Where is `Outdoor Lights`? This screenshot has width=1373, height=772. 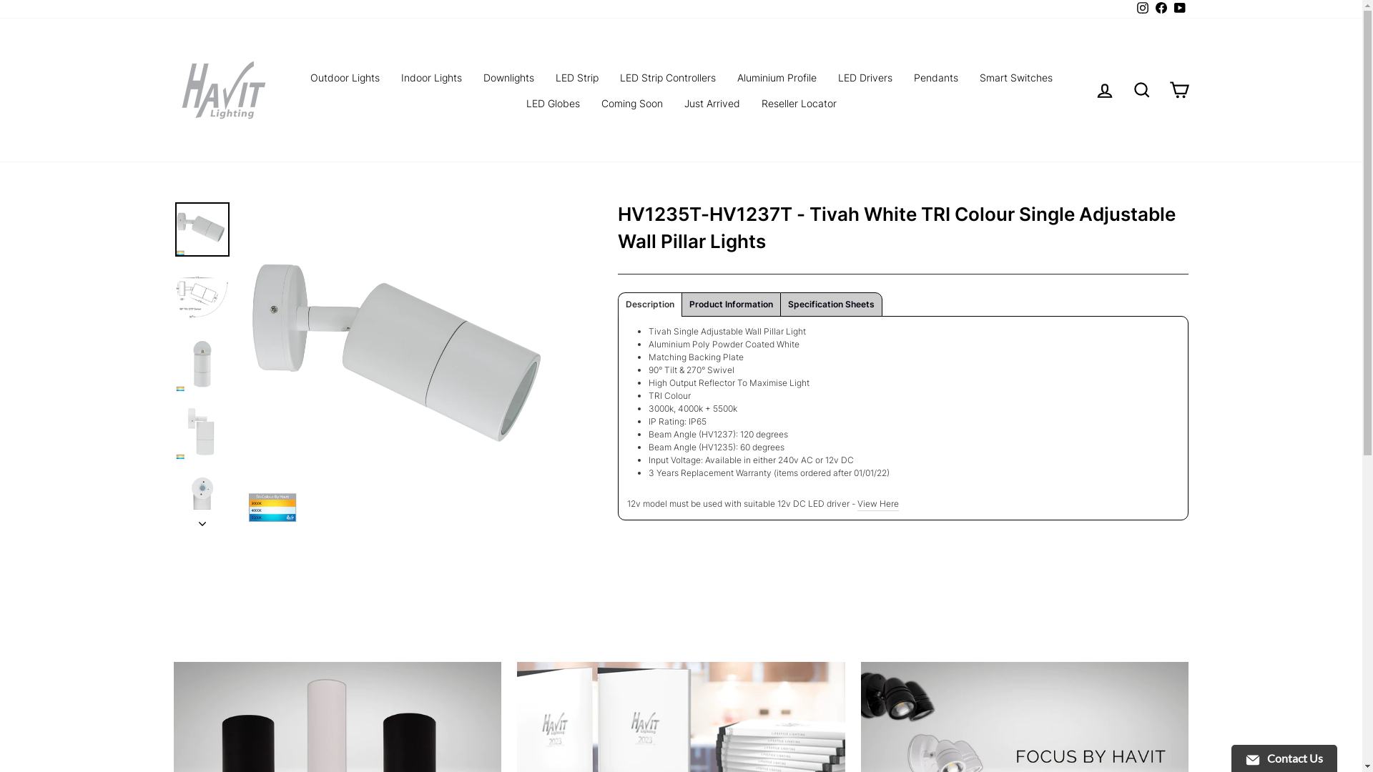
Outdoor Lights is located at coordinates (345, 77).